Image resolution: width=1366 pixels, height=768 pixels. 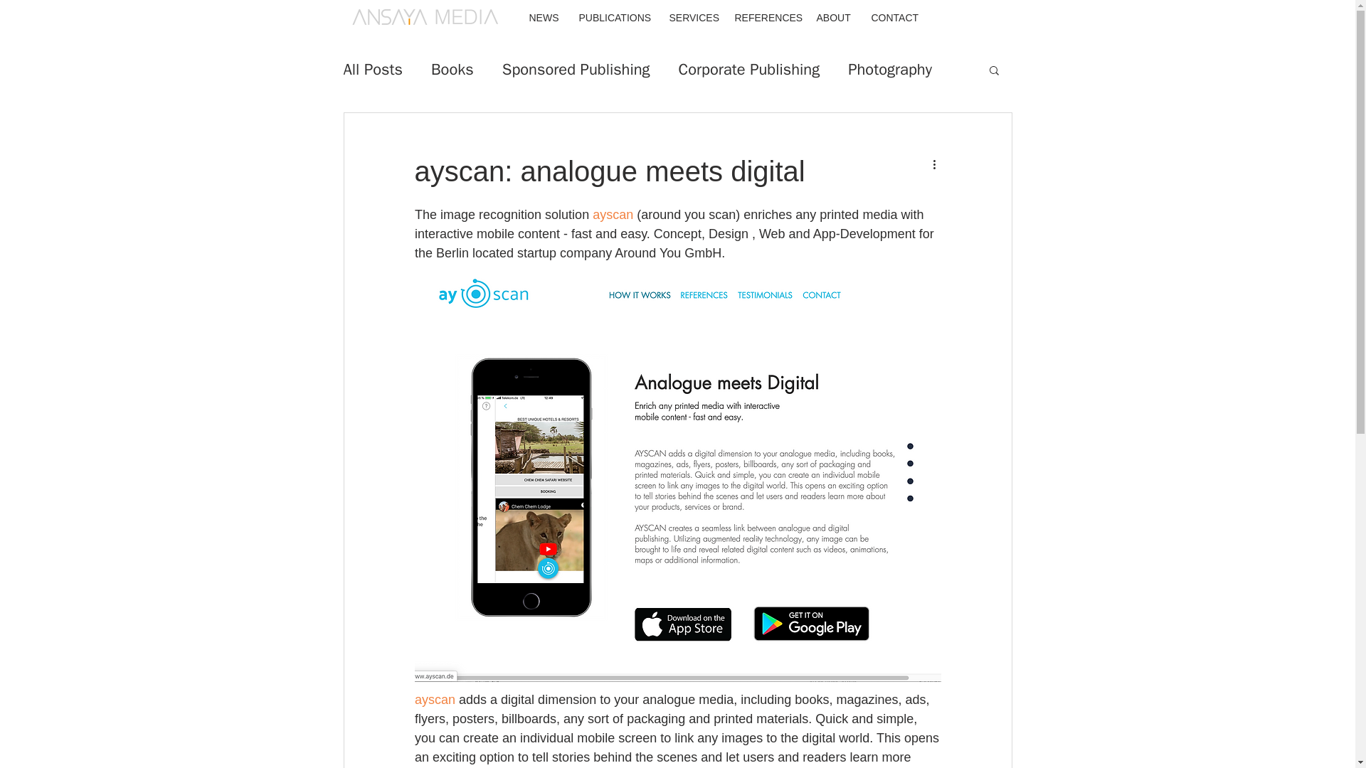 What do you see at coordinates (832, 17) in the screenshot?
I see `ABOUT` at bounding box center [832, 17].